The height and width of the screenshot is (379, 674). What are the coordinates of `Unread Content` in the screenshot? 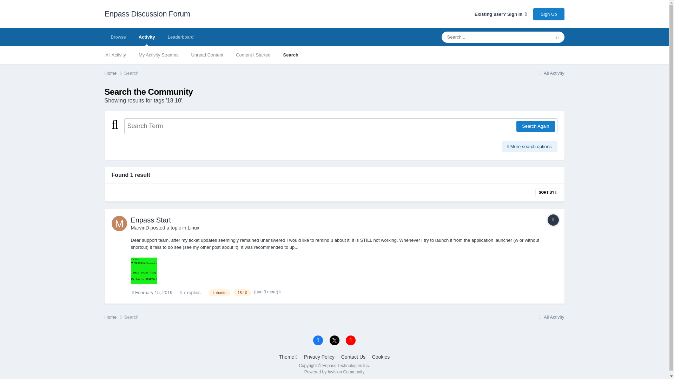 It's located at (207, 55).